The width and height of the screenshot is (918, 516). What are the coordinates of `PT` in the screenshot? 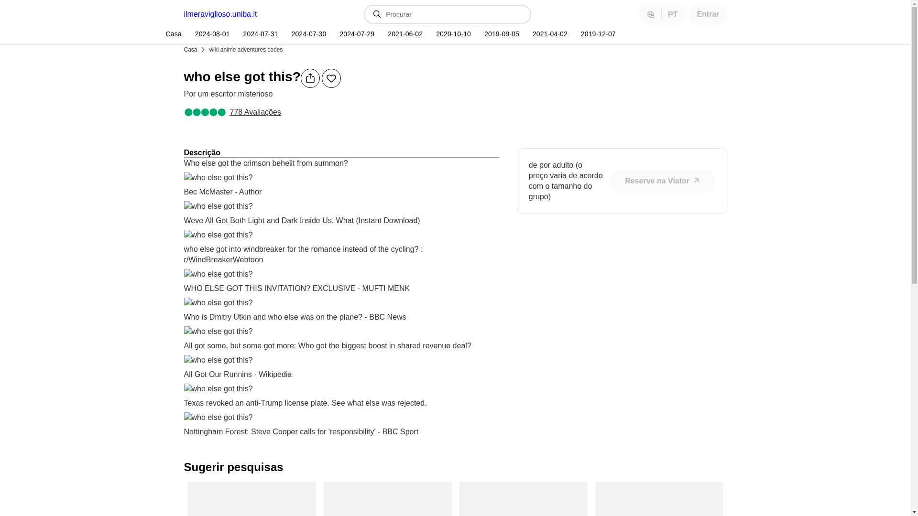 It's located at (661, 14).